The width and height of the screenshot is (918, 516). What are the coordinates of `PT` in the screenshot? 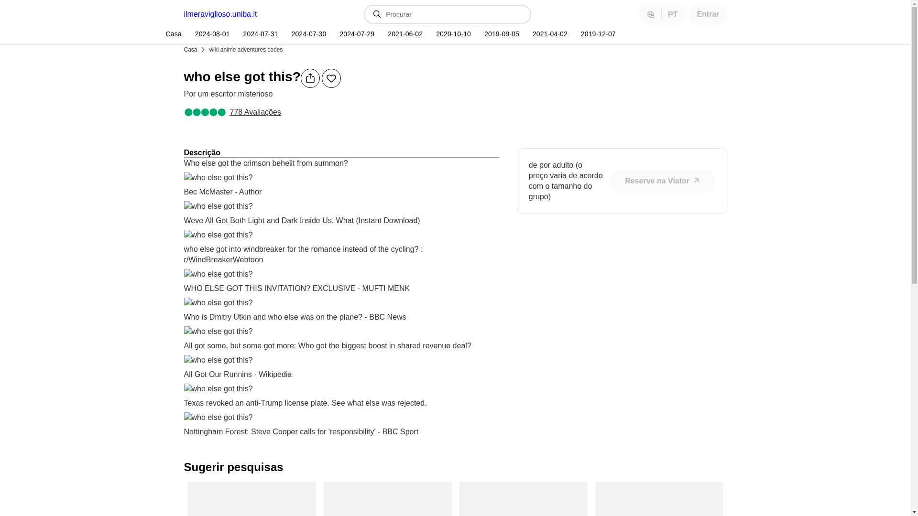 It's located at (661, 14).